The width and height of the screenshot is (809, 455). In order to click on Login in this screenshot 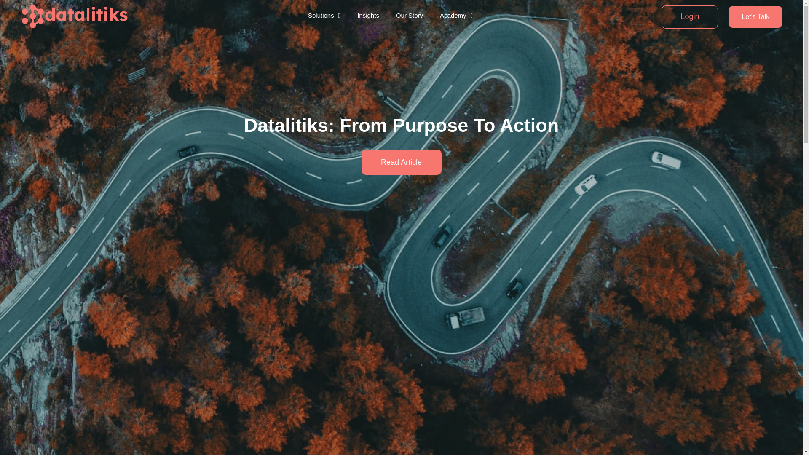, I will do `click(690, 16)`.